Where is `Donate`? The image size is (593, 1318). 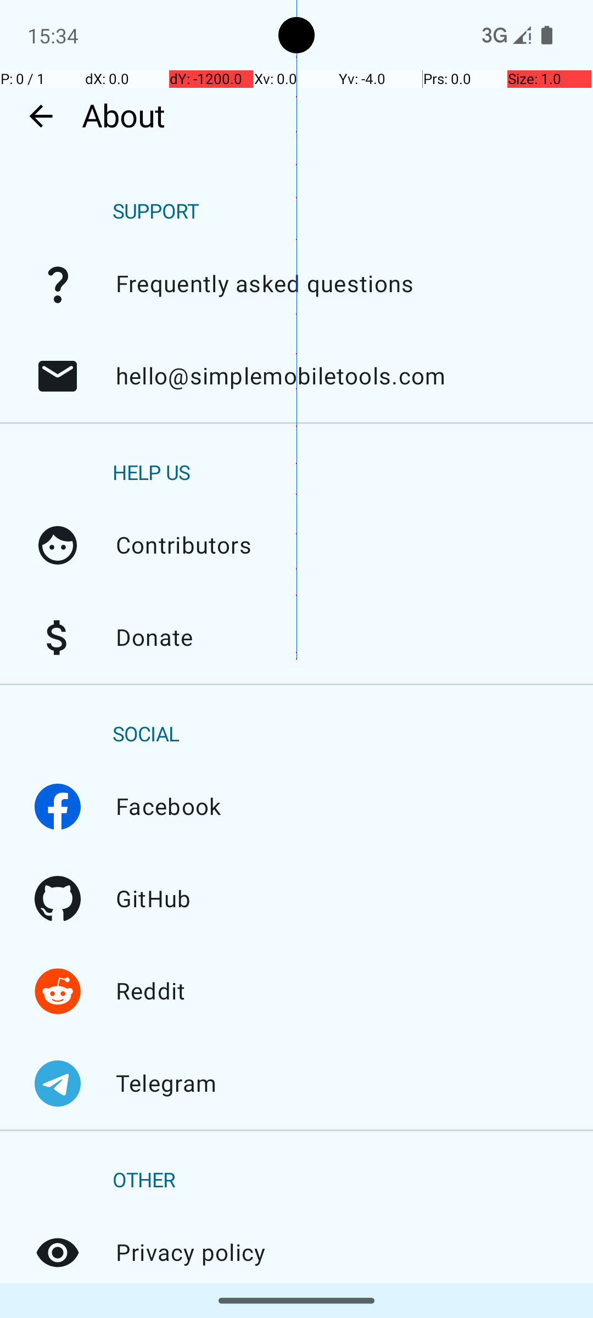
Donate is located at coordinates (58, 638).